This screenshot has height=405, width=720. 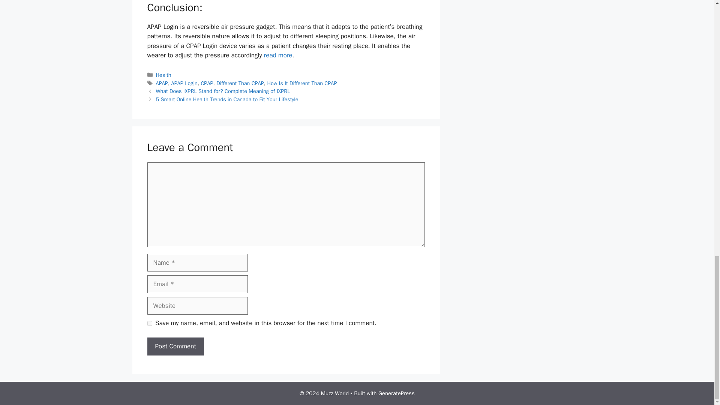 I want to click on GeneratePress, so click(x=396, y=393).